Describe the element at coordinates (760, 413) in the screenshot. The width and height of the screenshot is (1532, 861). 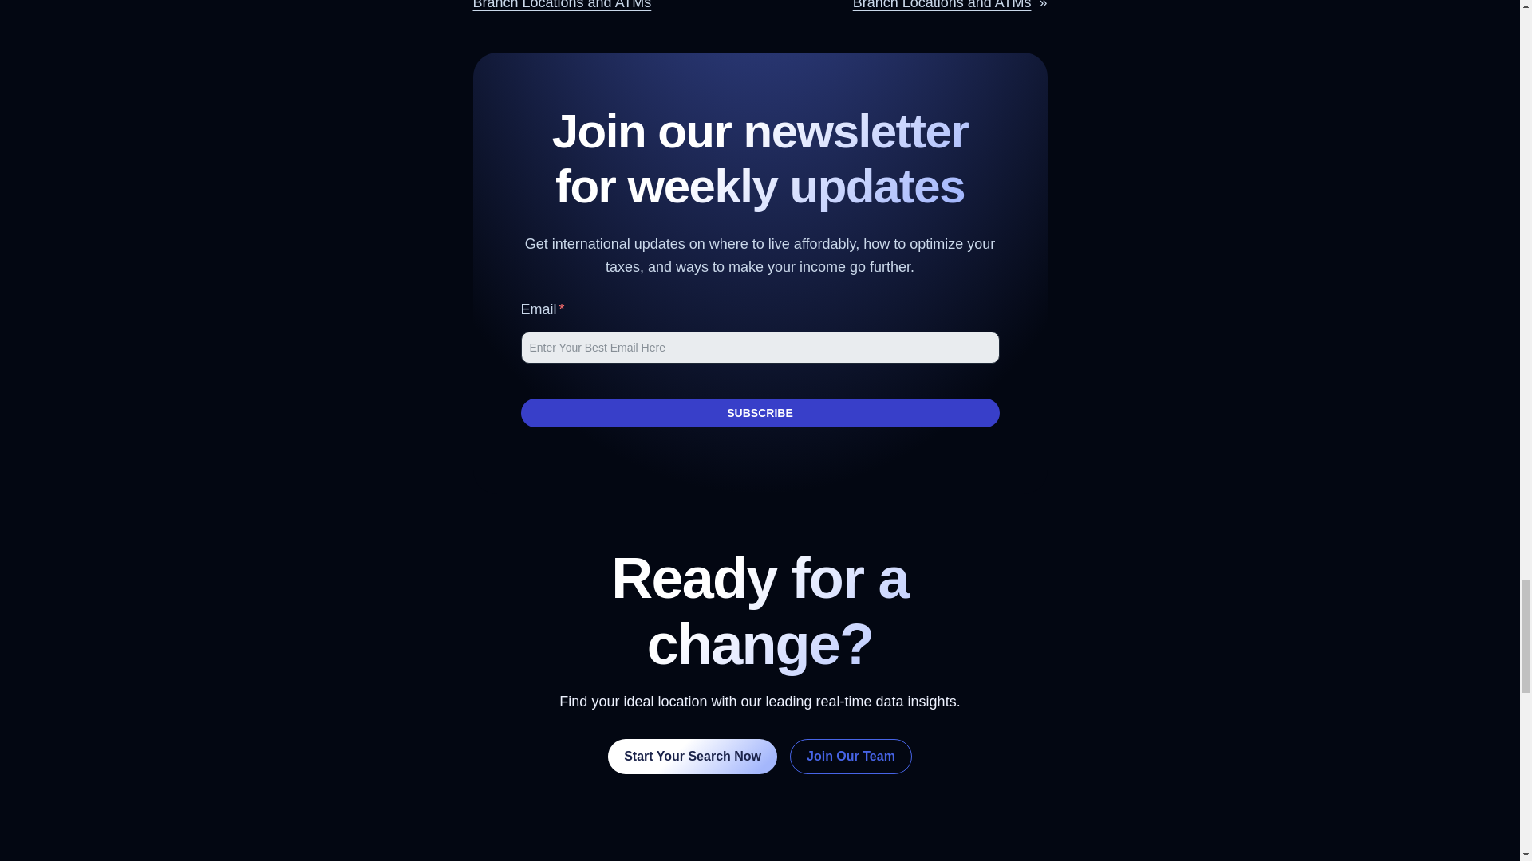
I see `SUBSCRIBE` at that location.